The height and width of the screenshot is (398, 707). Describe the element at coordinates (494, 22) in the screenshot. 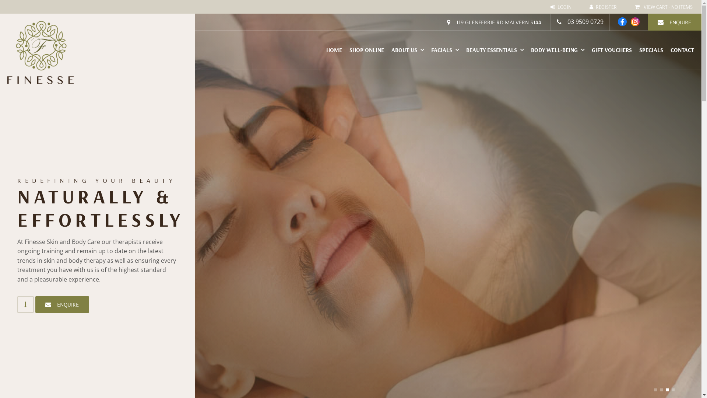

I see `119 GLENFERRIE RD MALVERN 3144` at that location.